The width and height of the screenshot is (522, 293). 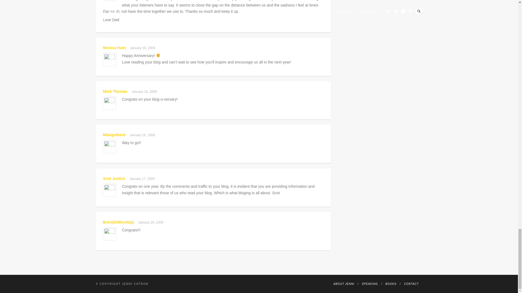 I want to click on Mark Thomas, so click(x=115, y=91).